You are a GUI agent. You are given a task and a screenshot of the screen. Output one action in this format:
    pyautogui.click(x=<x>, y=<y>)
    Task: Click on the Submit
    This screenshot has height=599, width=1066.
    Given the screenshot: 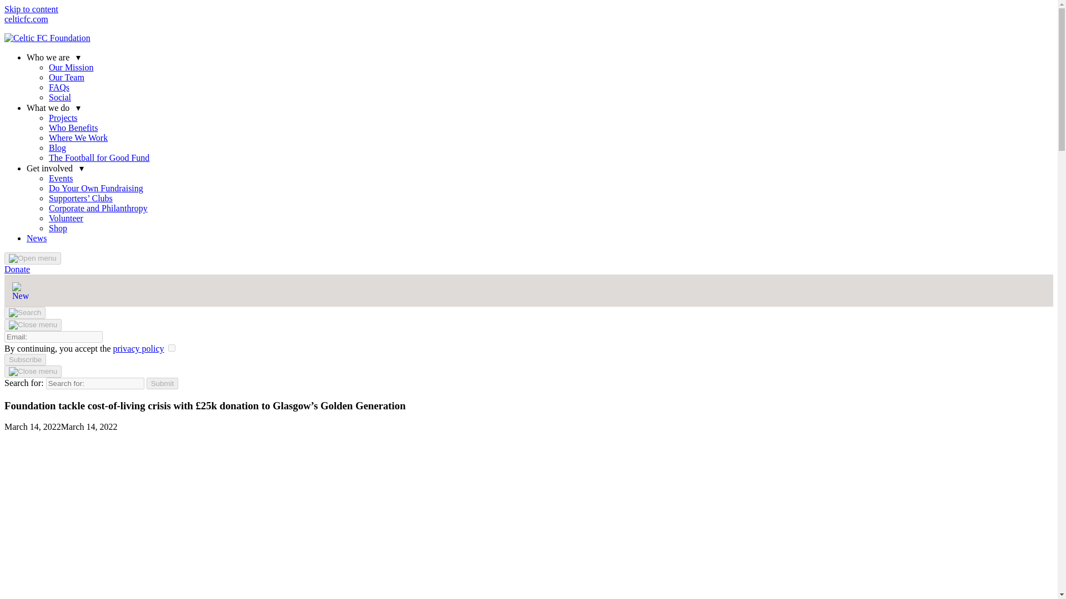 What is the action you would take?
    pyautogui.click(x=162, y=384)
    